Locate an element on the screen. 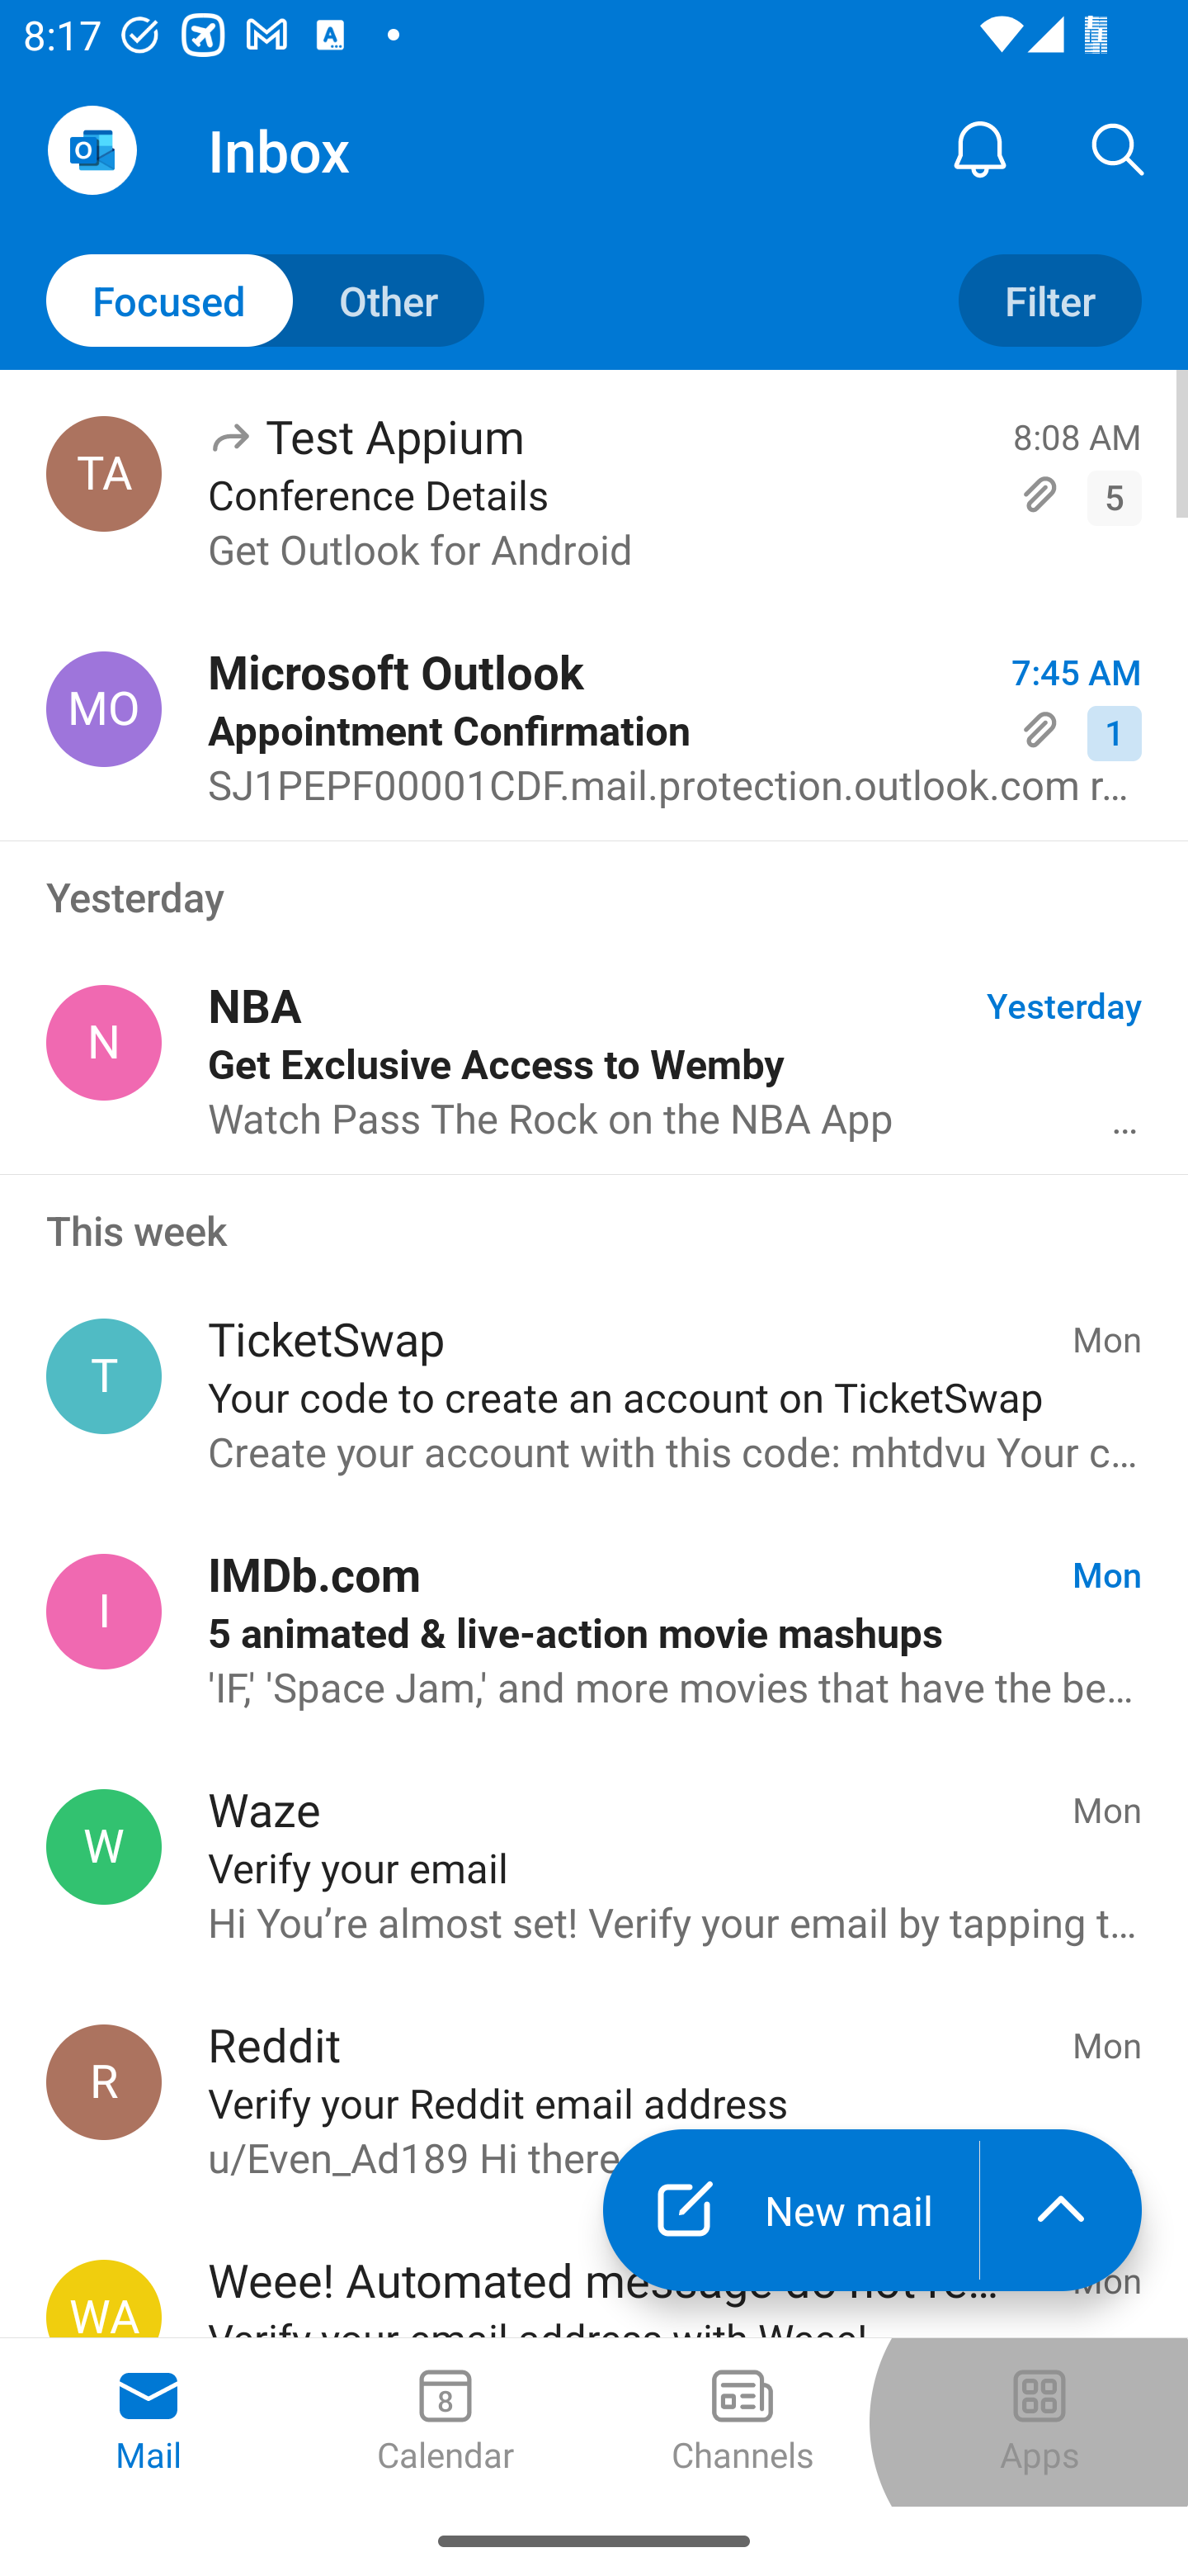 This screenshot has width=1188, height=2576. New mail is located at coordinates (790, 2209).